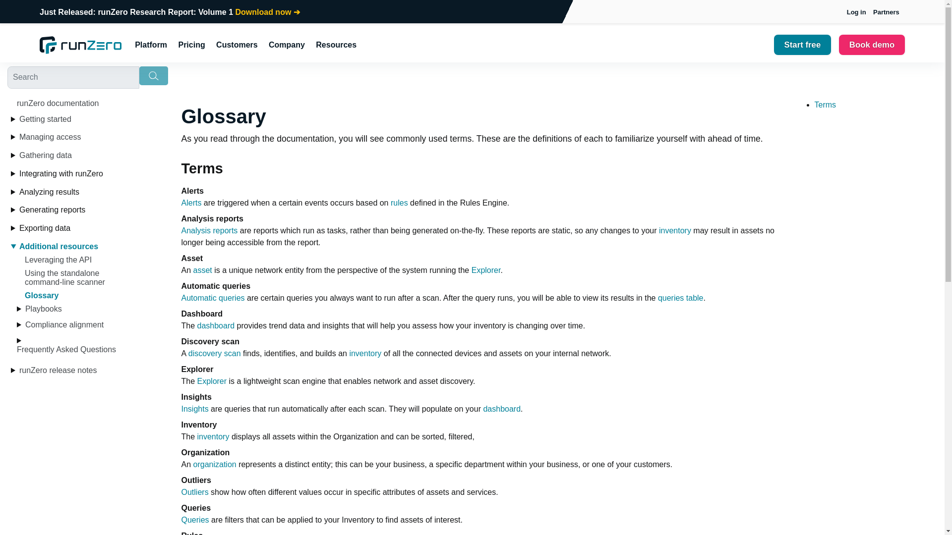 Image resolution: width=952 pixels, height=535 pixels. Describe the element at coordinates (856, 12) in the screenshot. I see `Log in` at that location.